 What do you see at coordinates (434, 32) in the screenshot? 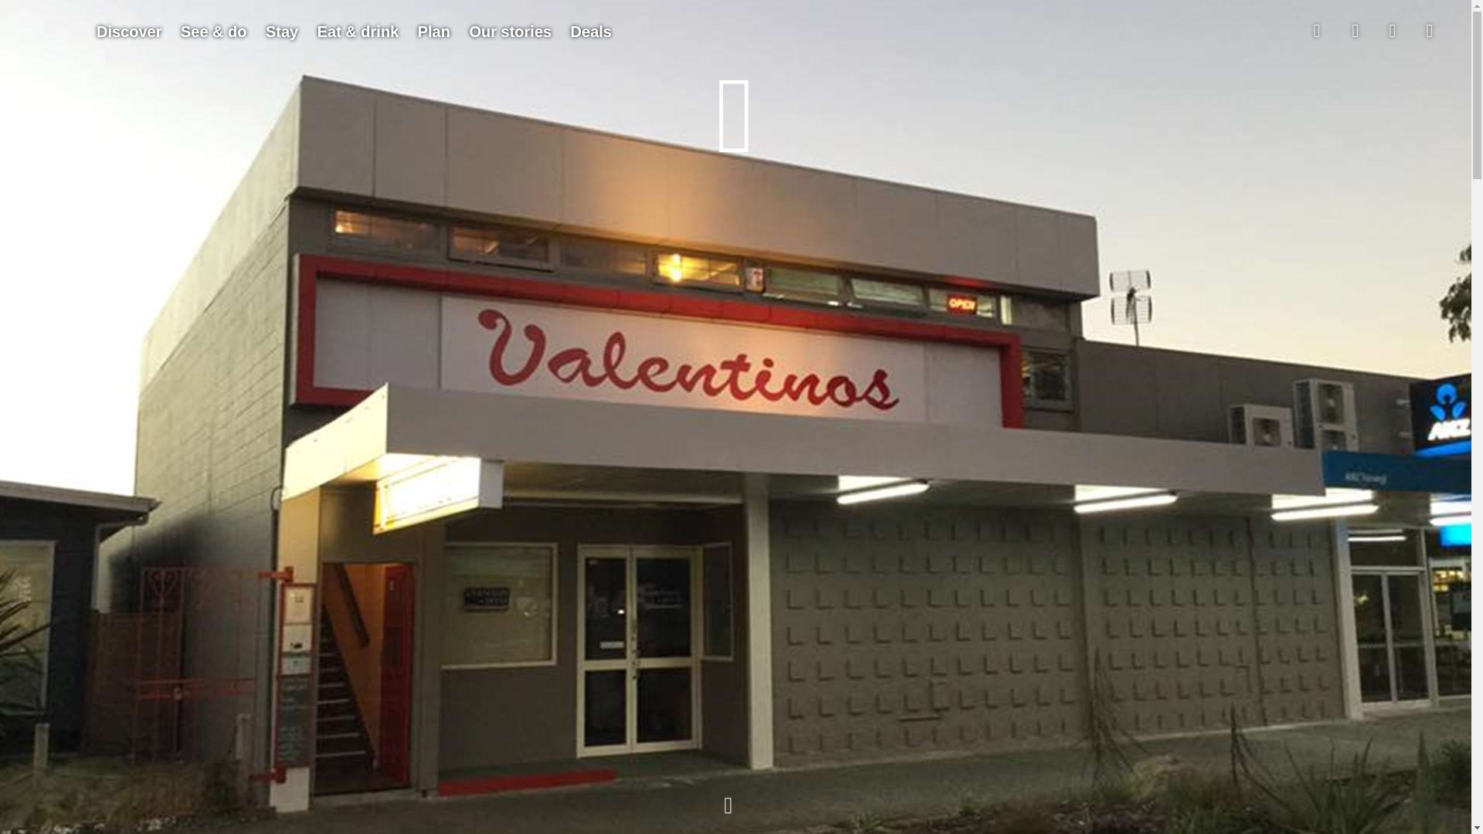
I see `Plan` at bounding box center [434, 32].